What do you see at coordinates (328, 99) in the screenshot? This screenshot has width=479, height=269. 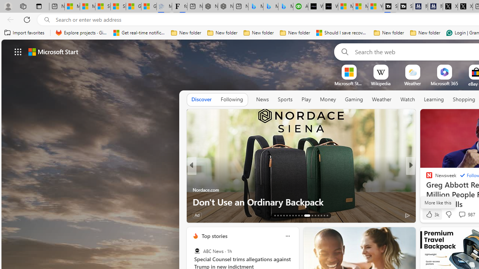 I see `Money` at bounding box center [328, 99].